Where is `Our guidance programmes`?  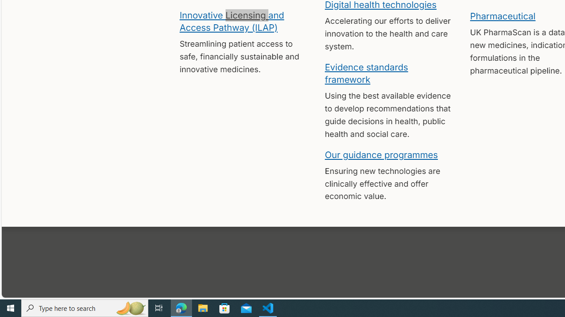 Our guidance programmes is located at coordinates (381, 154).